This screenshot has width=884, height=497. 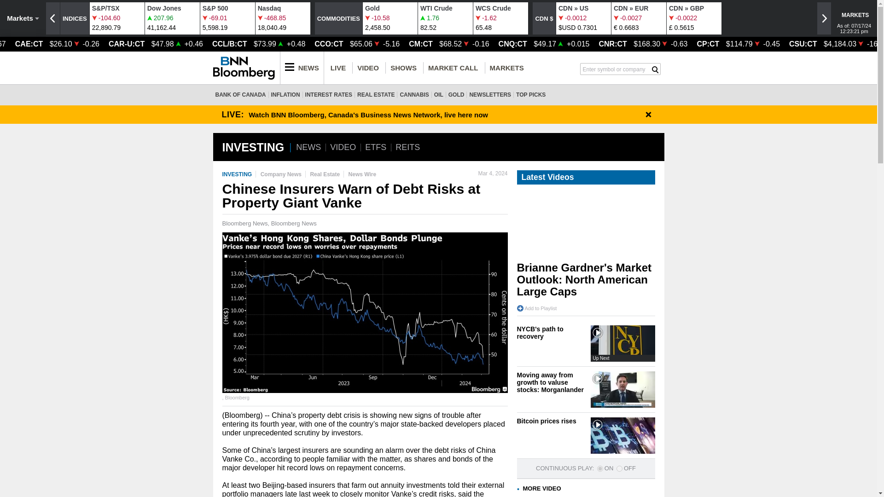 What do you see at coordinates (390, 17) in the screenshot?
I see `Search` at bounding box center [390, 17].